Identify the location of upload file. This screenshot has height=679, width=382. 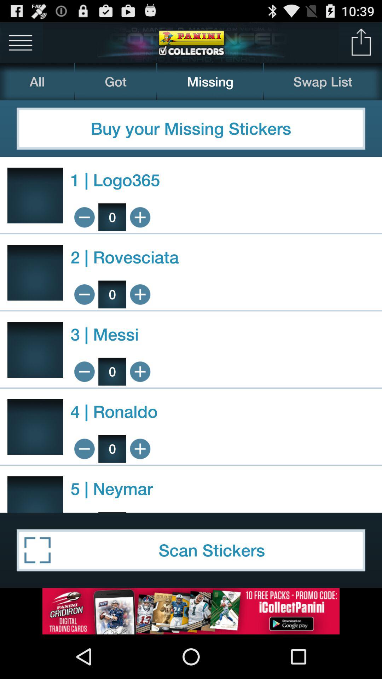
(361, 42).